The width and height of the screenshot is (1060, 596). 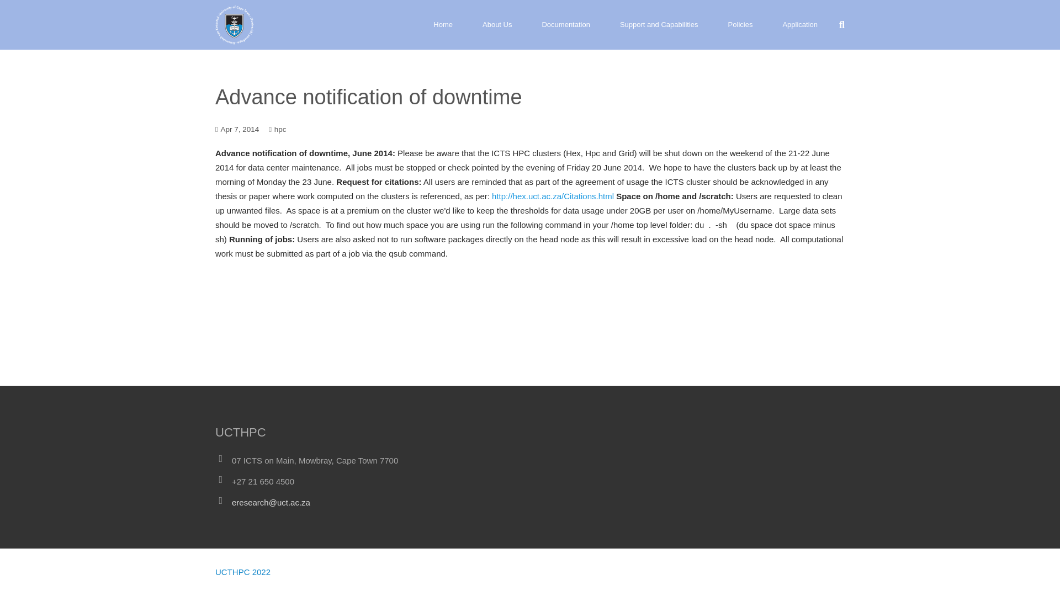 I want to click on Documentation, so click(x=565, y=24).